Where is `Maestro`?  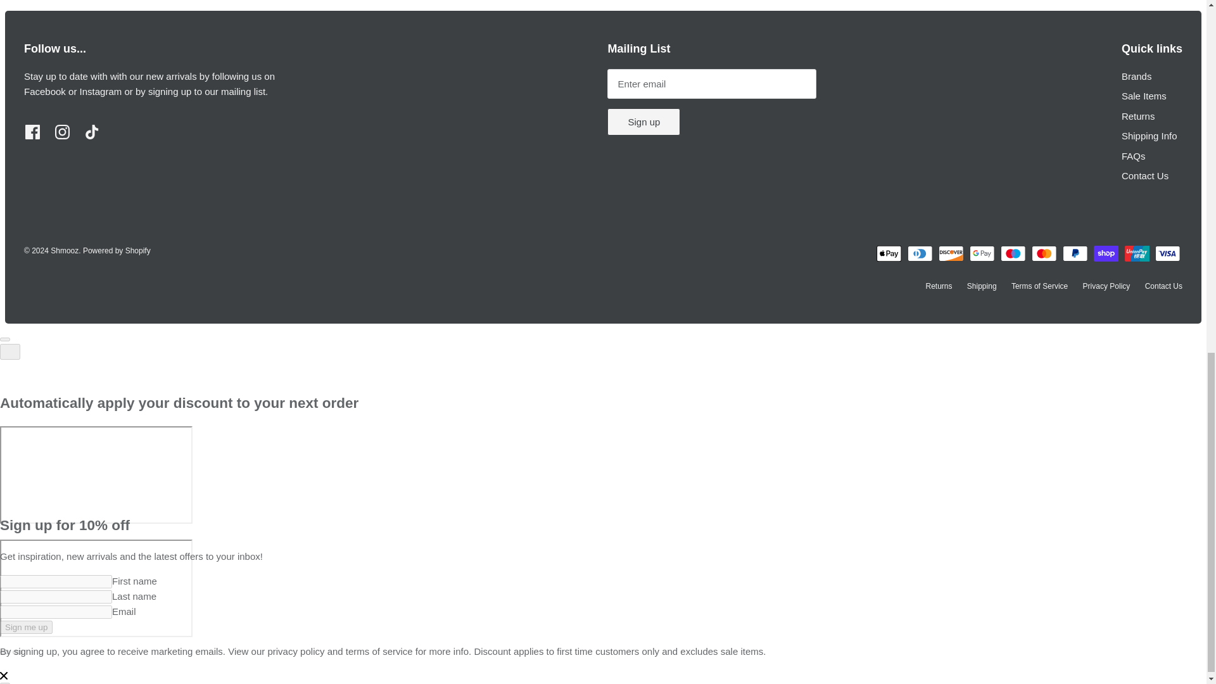 Maestro is located at coordinates (1013, 253).